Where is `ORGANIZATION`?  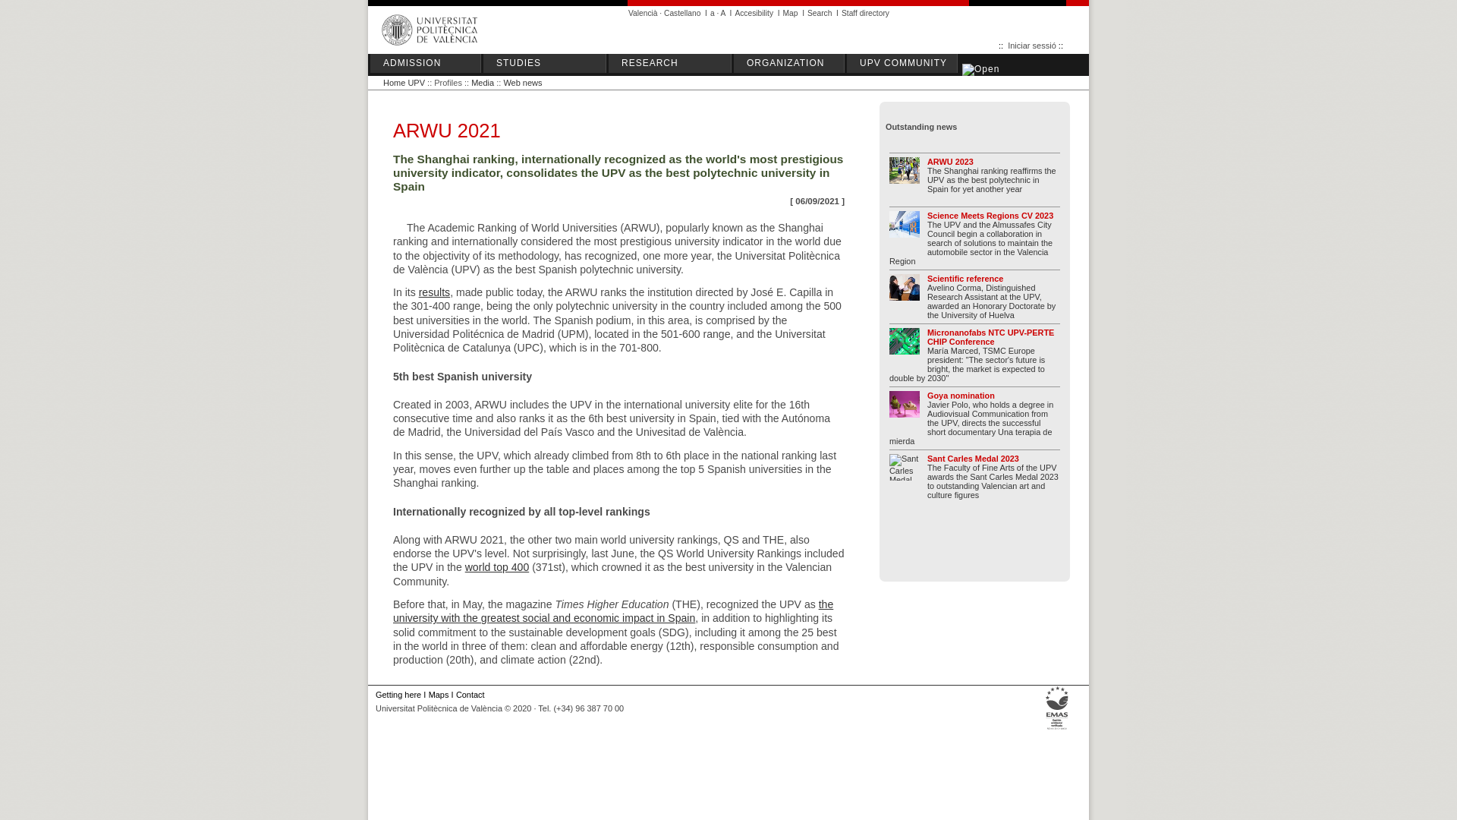
ORGANIZATION is located at coordinates (791, 64).